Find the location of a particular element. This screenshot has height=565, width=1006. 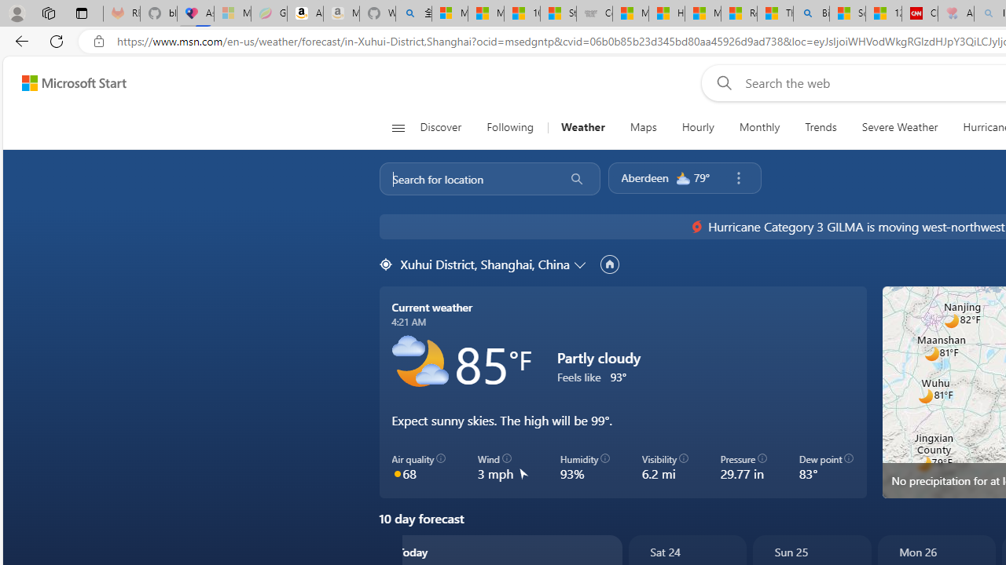

Daily is located at coordinates (52, 386).